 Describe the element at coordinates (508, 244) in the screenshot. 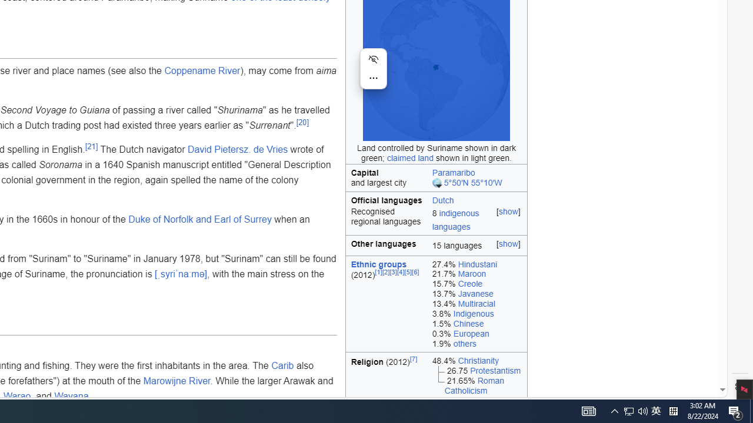

I see `[show]` at that location.